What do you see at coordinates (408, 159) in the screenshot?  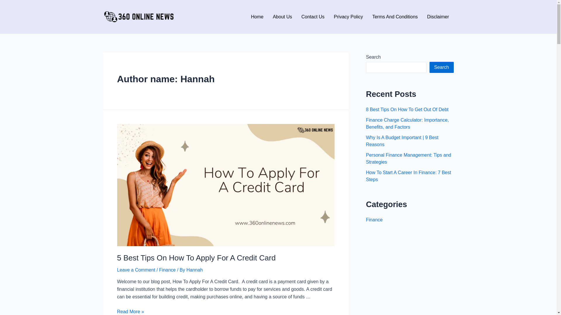 I see `Personal Finance Management: Tips and Strategies` at bounding box center [408, 159].